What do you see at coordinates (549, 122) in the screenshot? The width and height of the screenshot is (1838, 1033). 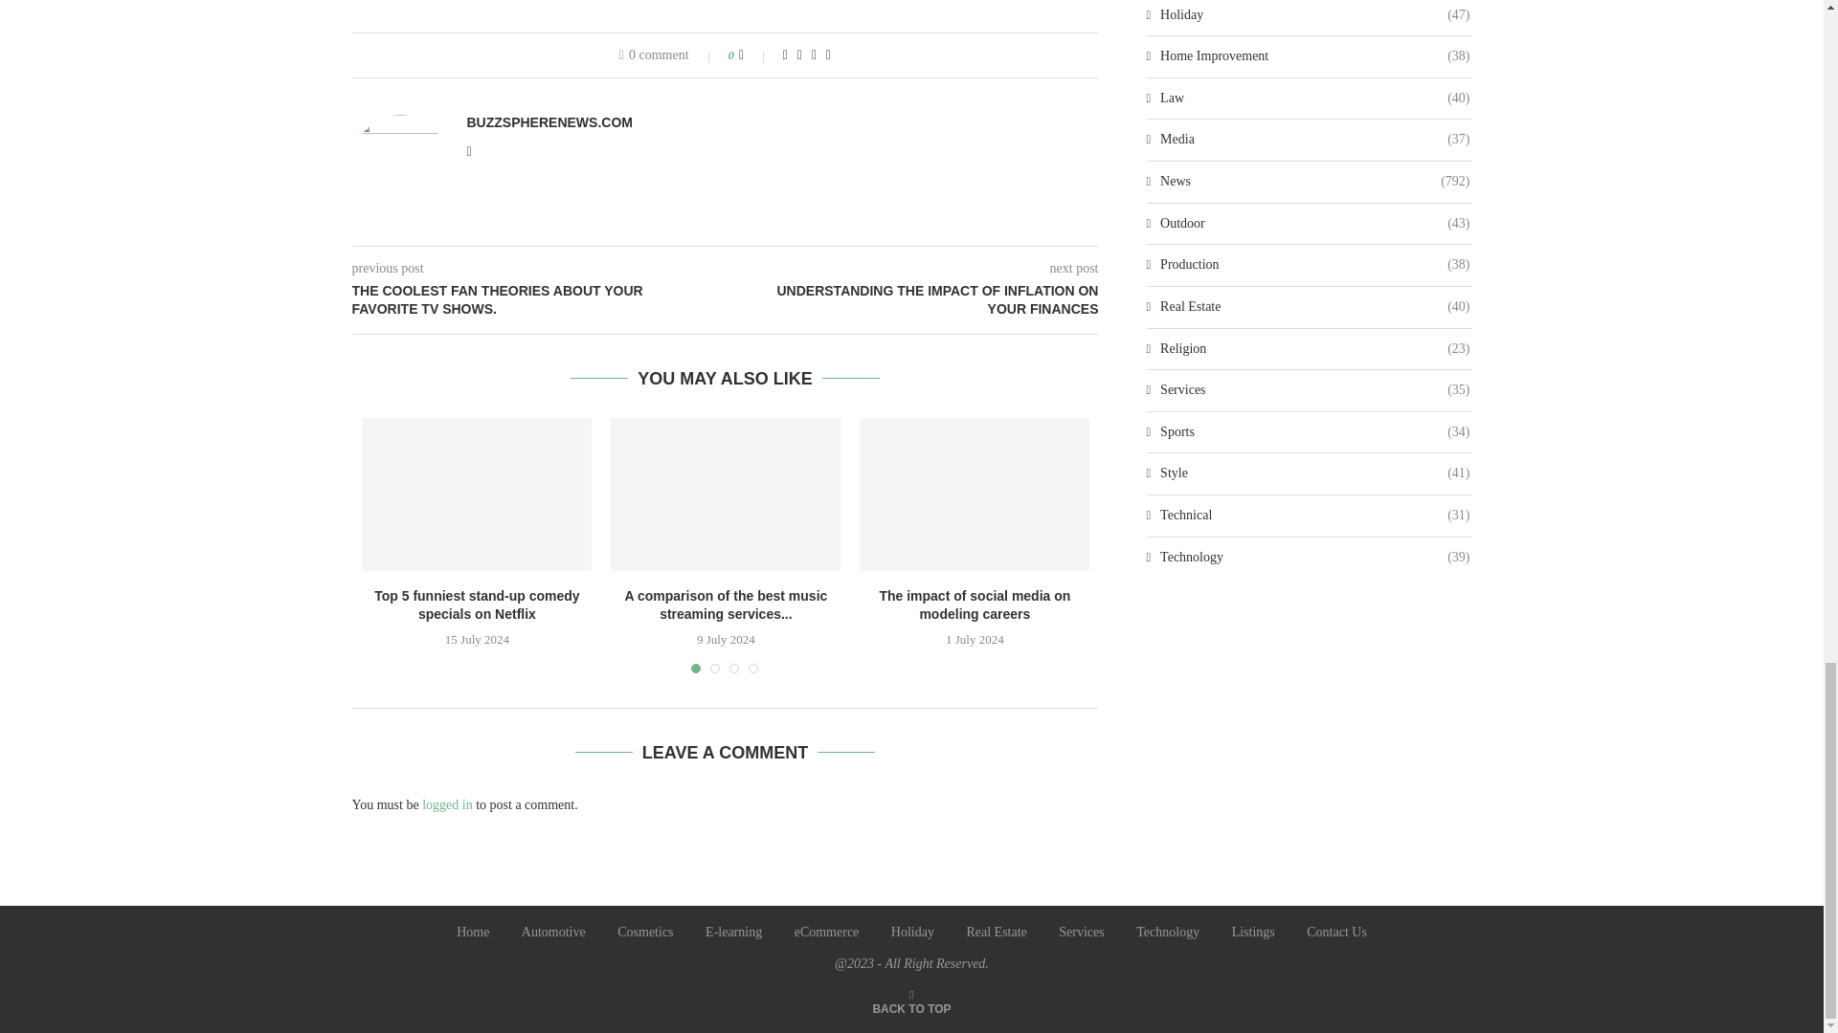 I see `Author buzzspherenews.com` at bounding box center [549, 122].